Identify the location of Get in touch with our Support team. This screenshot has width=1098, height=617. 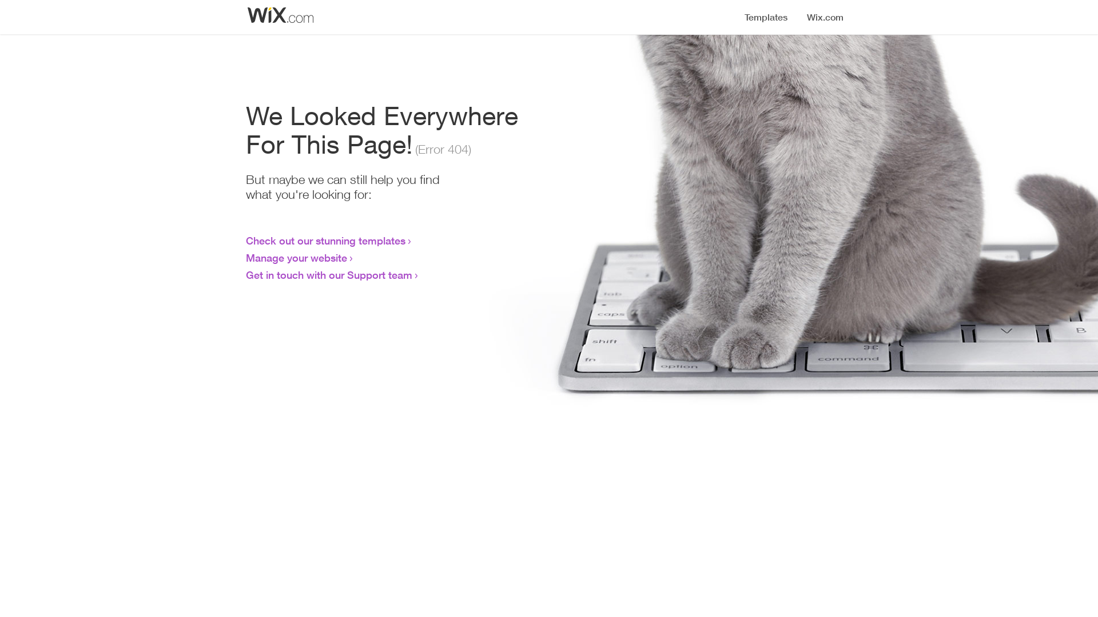
(329, 275).